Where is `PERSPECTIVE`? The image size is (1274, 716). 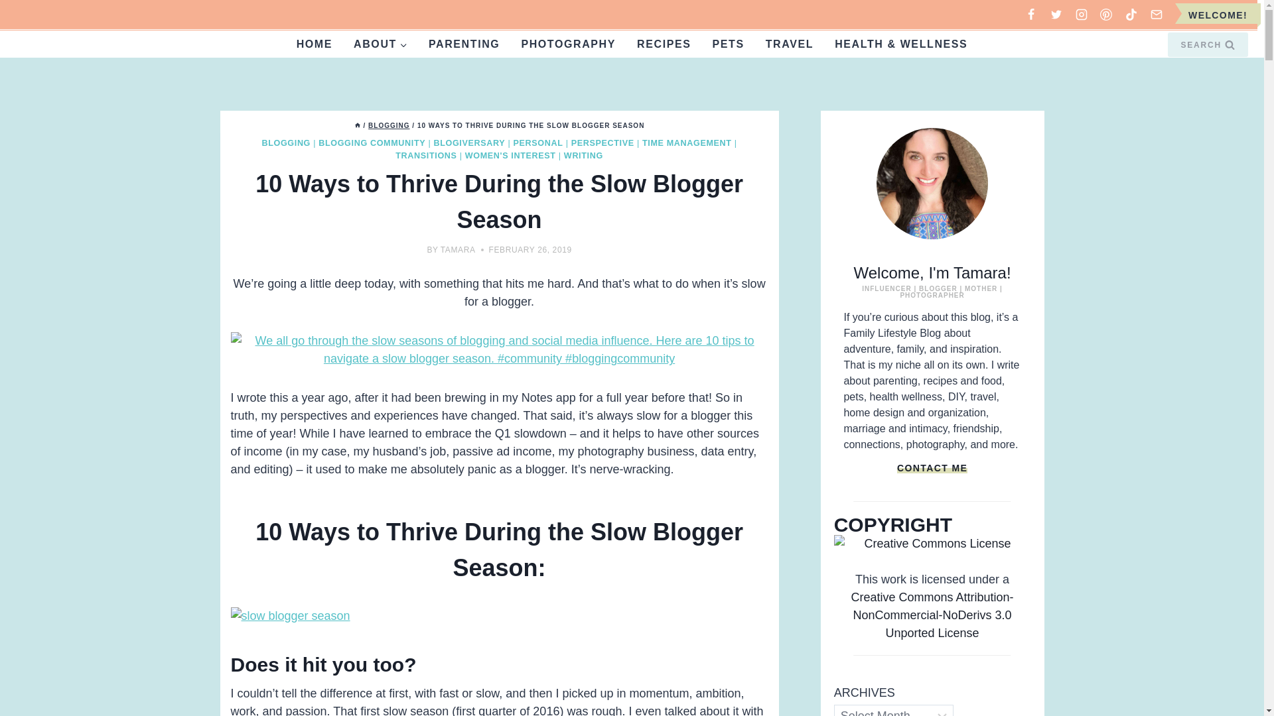
PERSPECTIVE is located at coordinates (602, 143).